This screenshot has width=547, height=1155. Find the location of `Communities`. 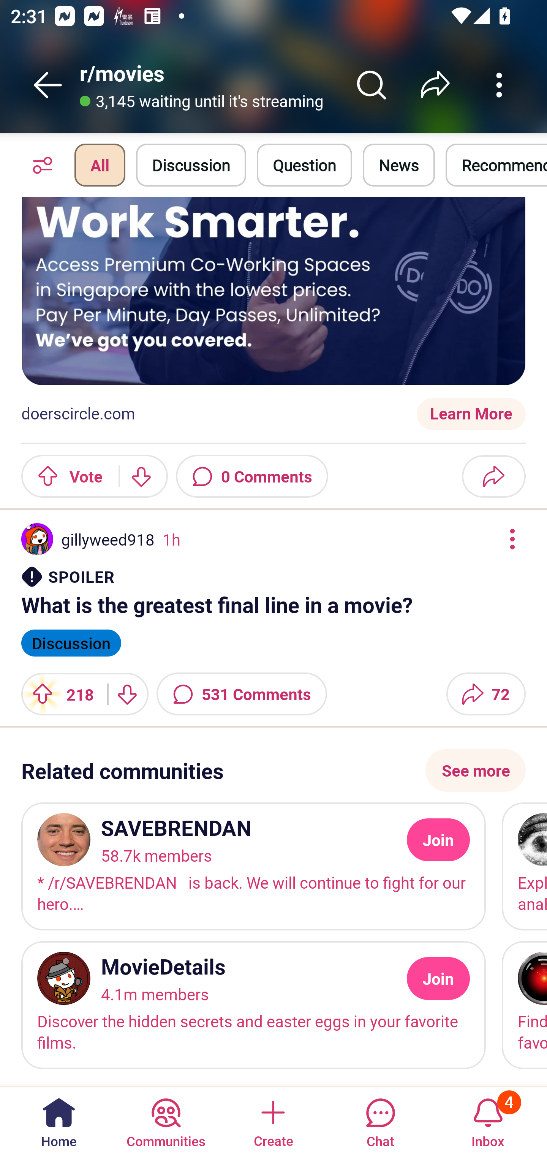

Communities is located at coordinates (166, 1120).